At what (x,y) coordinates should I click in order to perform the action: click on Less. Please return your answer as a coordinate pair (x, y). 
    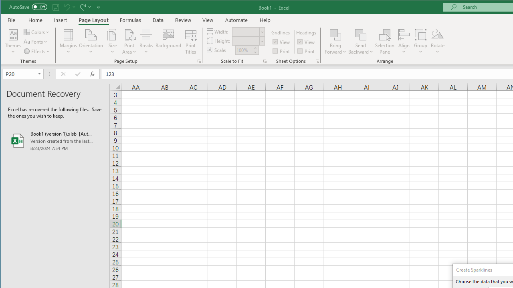
    Looking at the image, I should click on (255, 52).